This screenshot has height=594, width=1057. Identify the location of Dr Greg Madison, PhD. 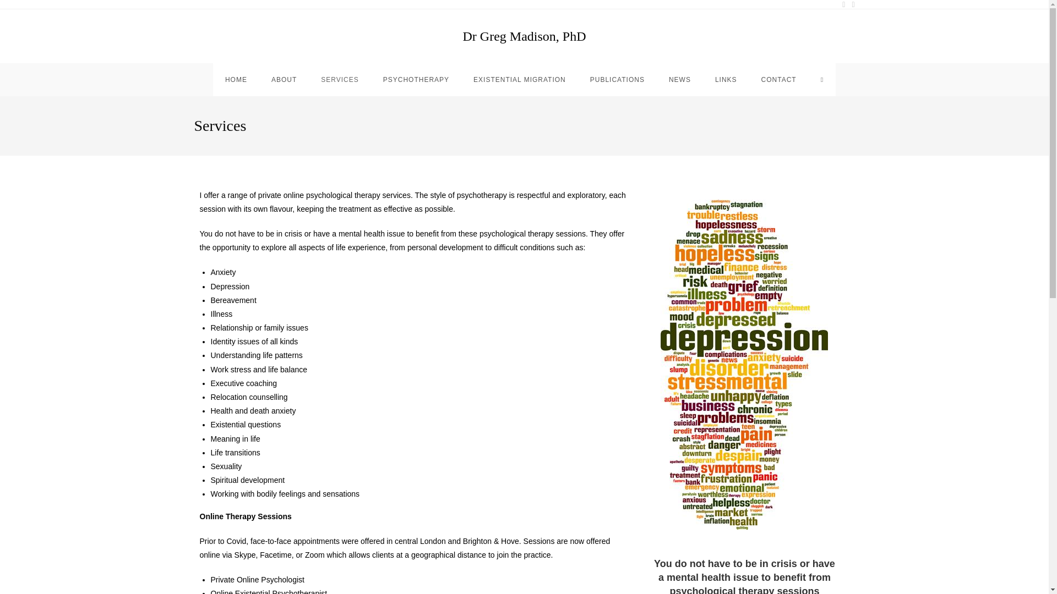
(524, 36).